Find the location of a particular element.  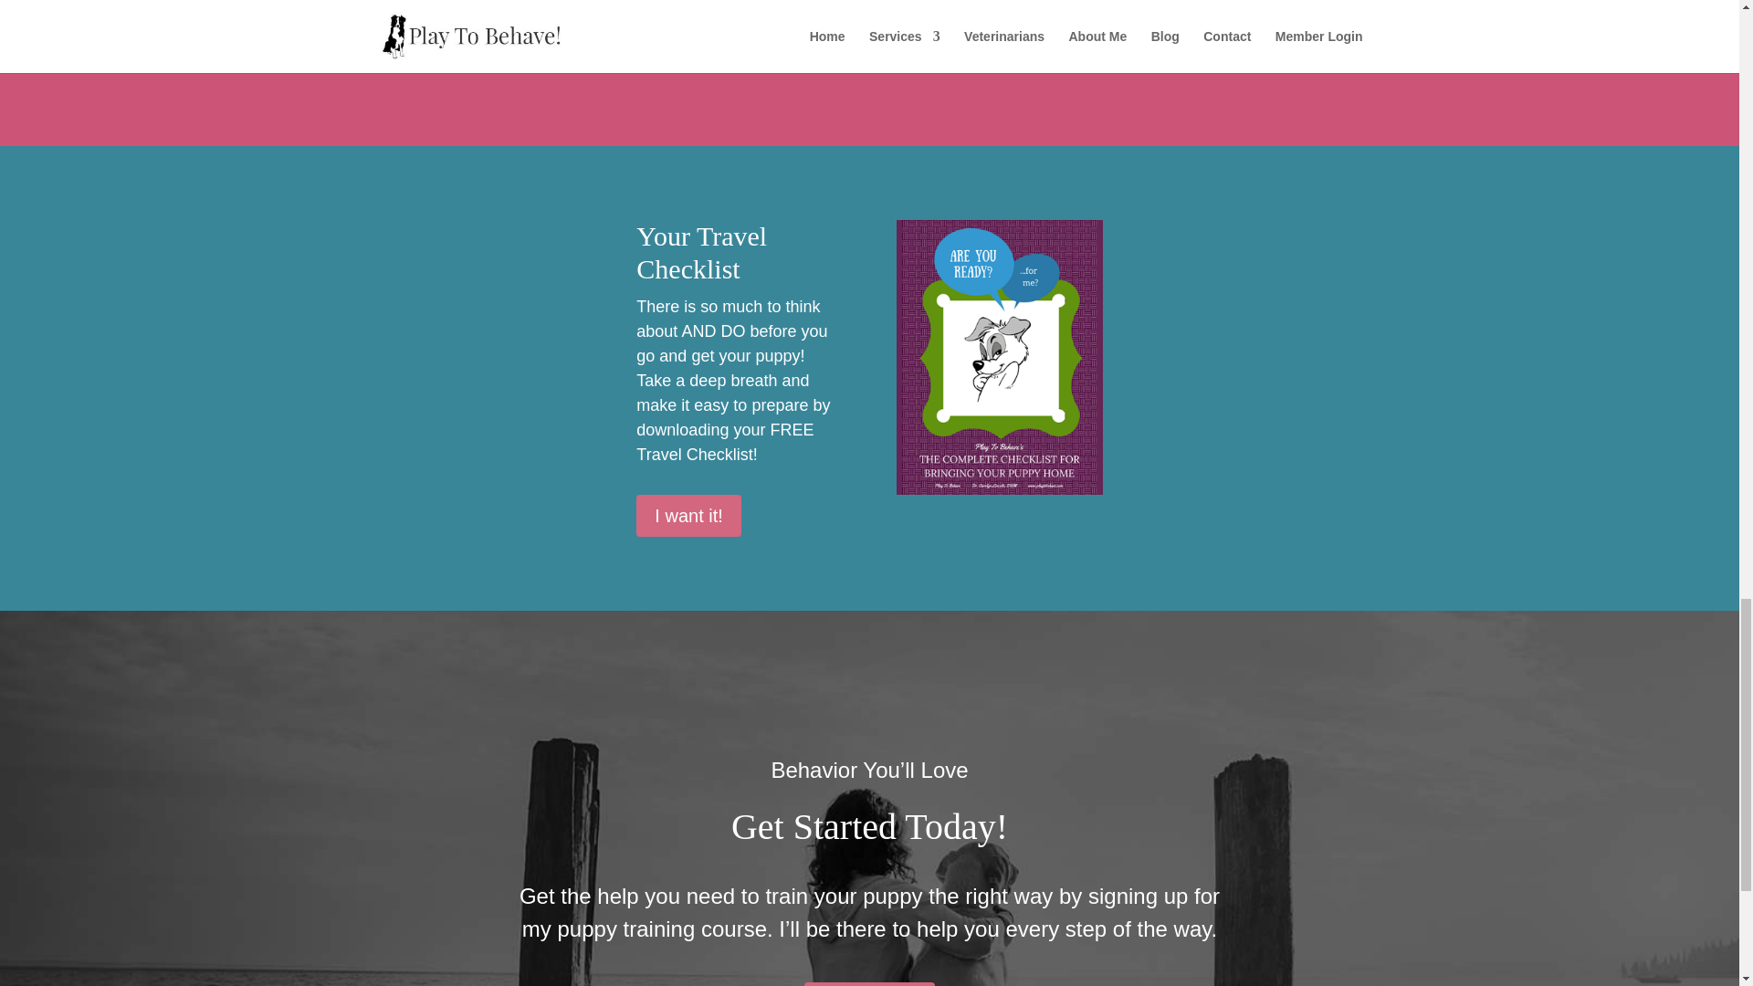

Get Started is located at coordinates (869, 984).